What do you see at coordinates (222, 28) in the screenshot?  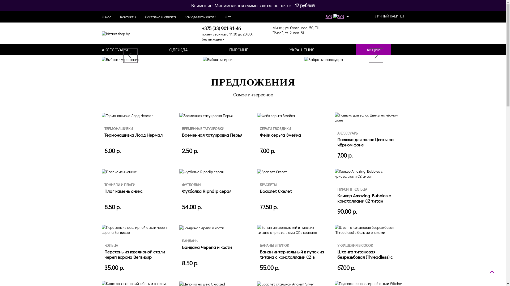 I see `+375 (33) 901-91-46` at bounding box center [222, 28].